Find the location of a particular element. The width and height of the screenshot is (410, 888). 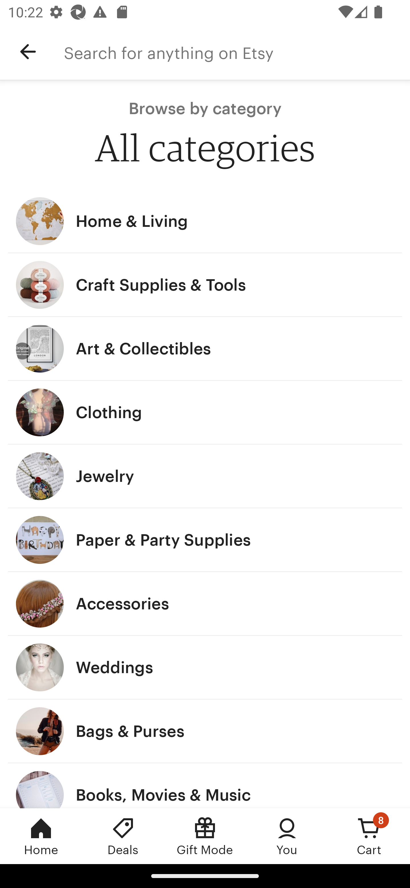

Accessories is located at coordinates (205, 604).